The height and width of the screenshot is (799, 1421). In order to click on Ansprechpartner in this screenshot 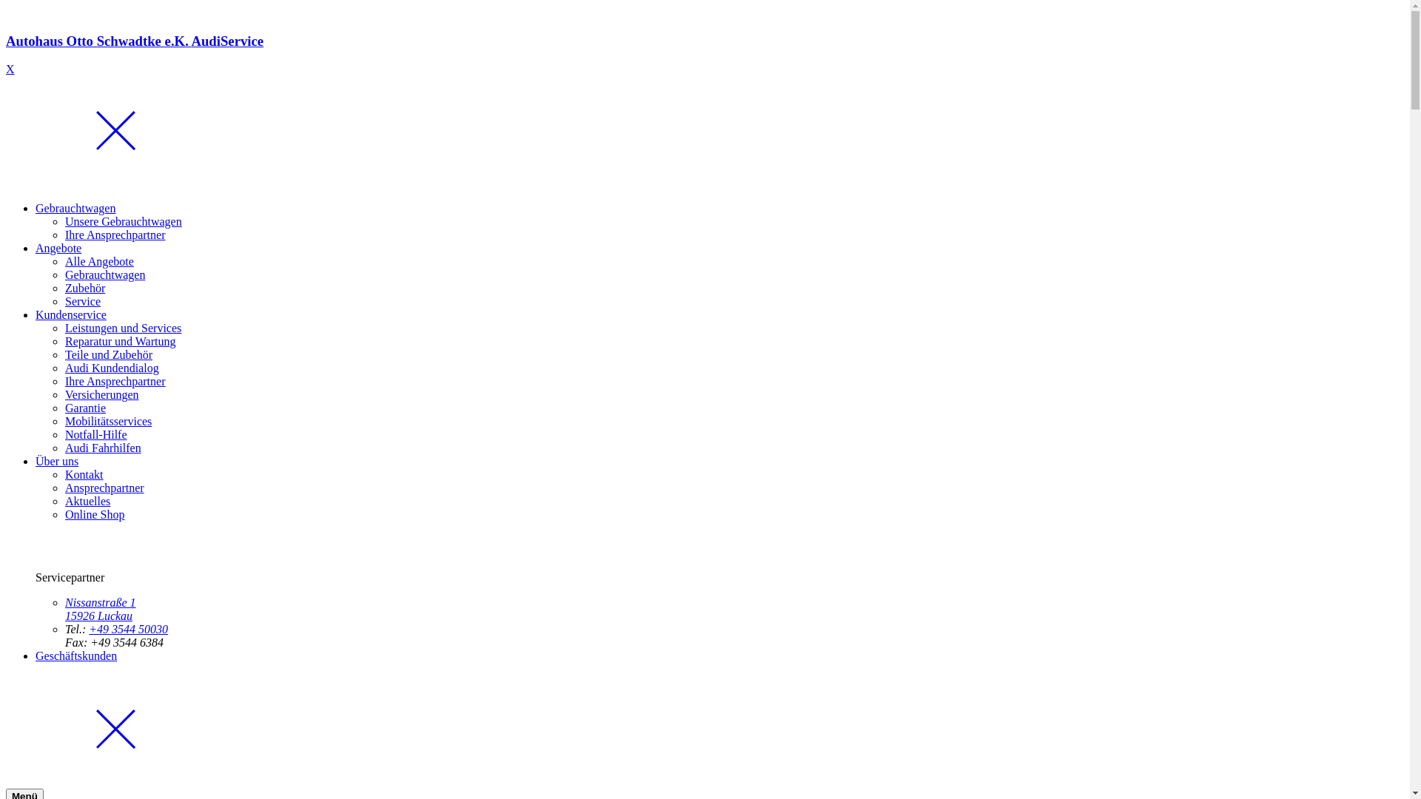, I will do `click(105, 488)`.